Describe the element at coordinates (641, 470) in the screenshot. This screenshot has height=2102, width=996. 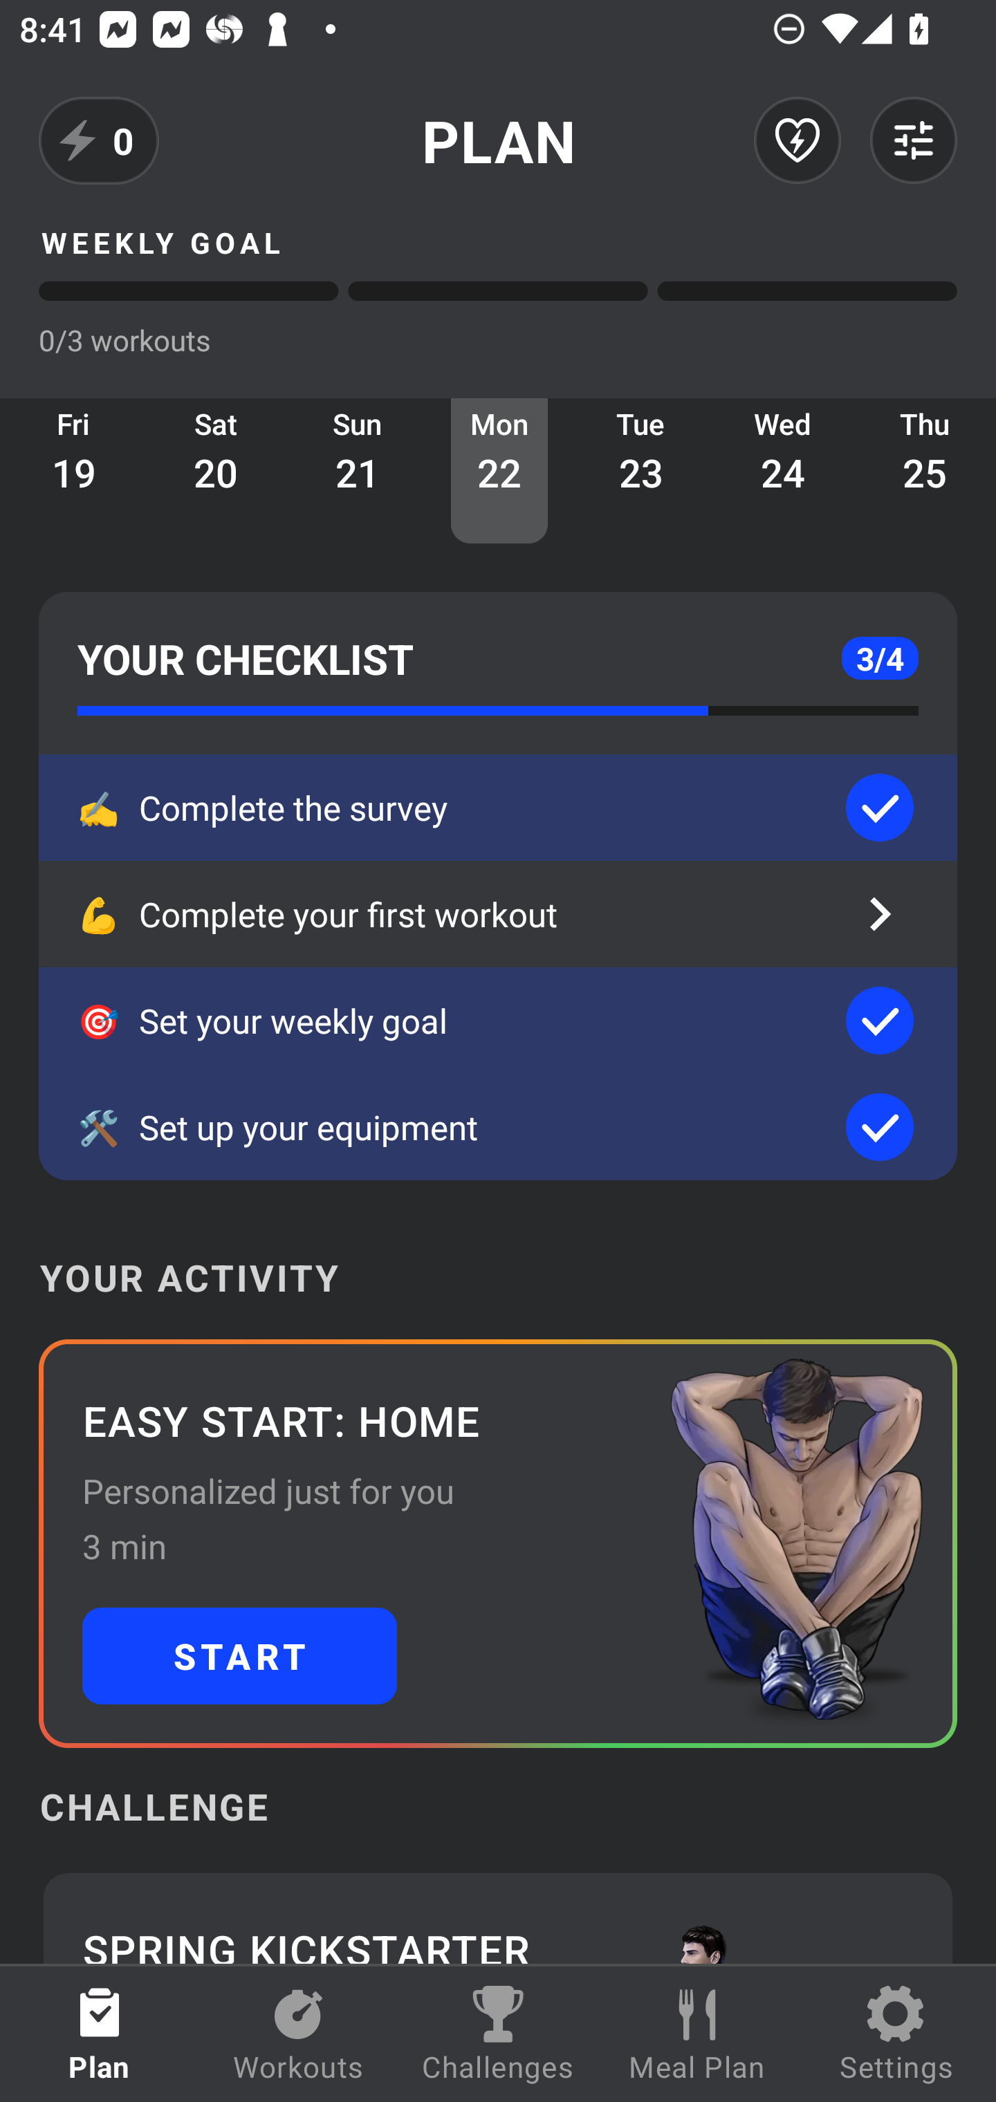
I see `Tue 23` at that location.